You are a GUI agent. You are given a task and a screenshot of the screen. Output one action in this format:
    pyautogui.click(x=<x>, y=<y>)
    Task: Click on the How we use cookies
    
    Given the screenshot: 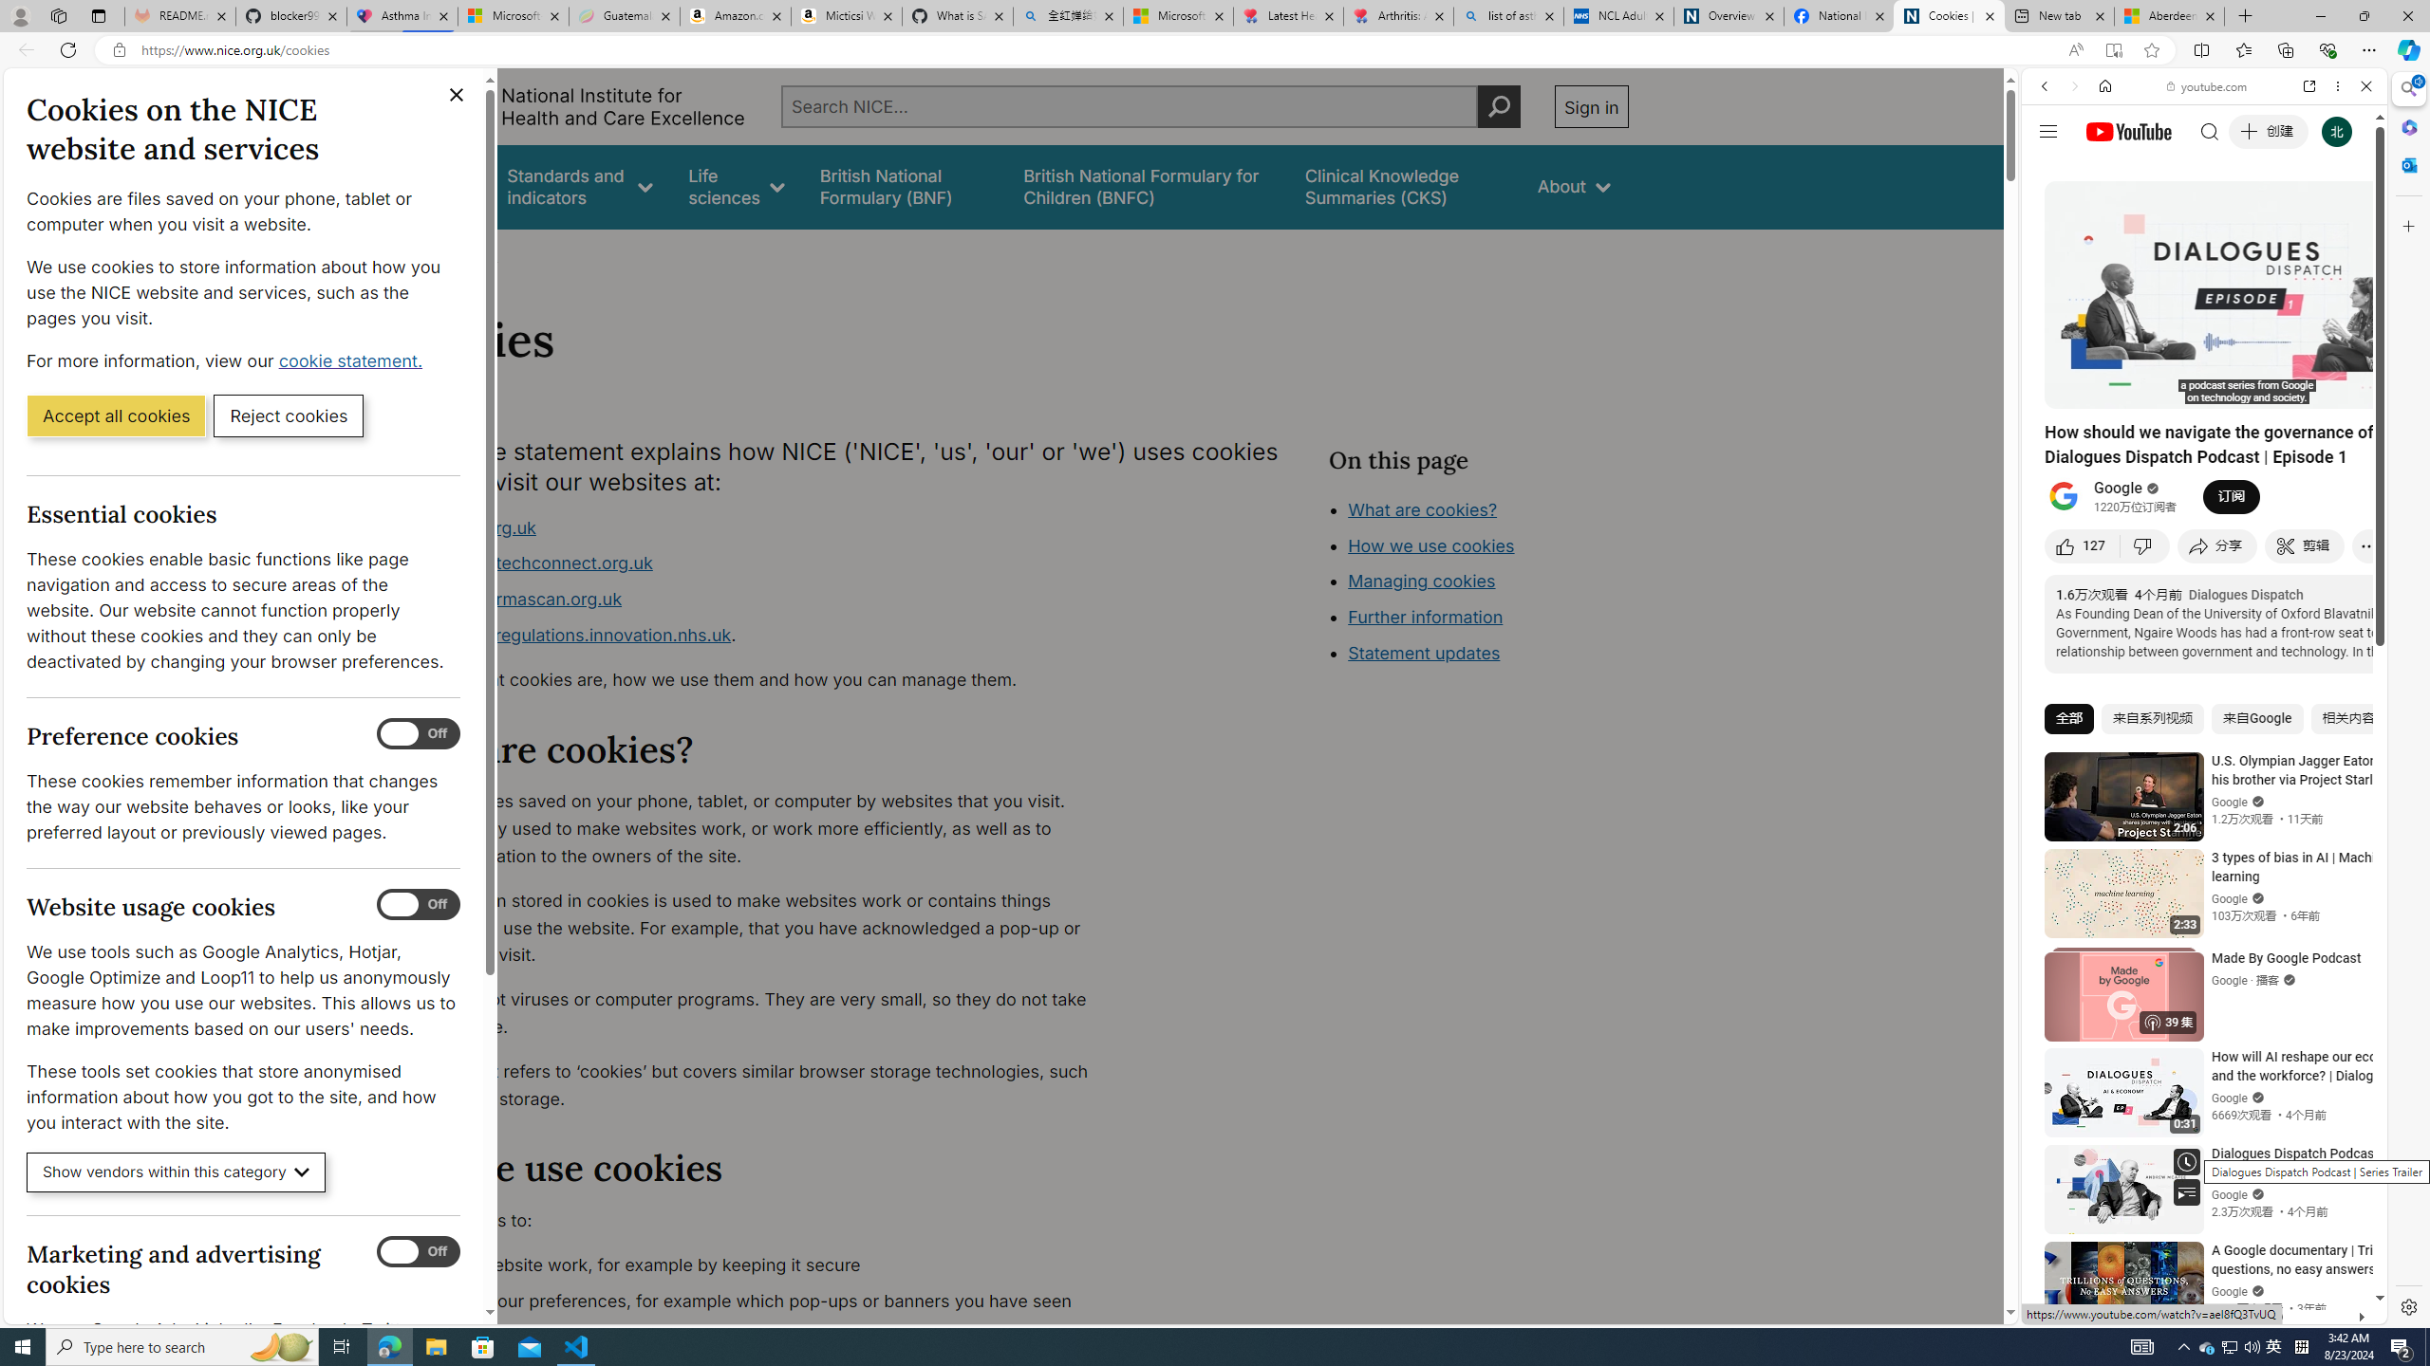 What is the action you would take?
    pyautogui.click(x=1430, y=545)
    